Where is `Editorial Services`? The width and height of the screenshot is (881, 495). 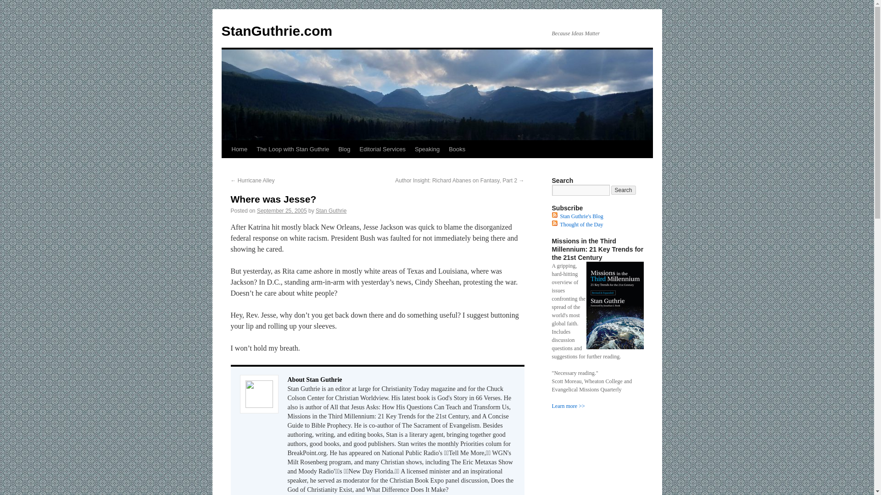 Editorial Services is located at coordinates (382, 149).